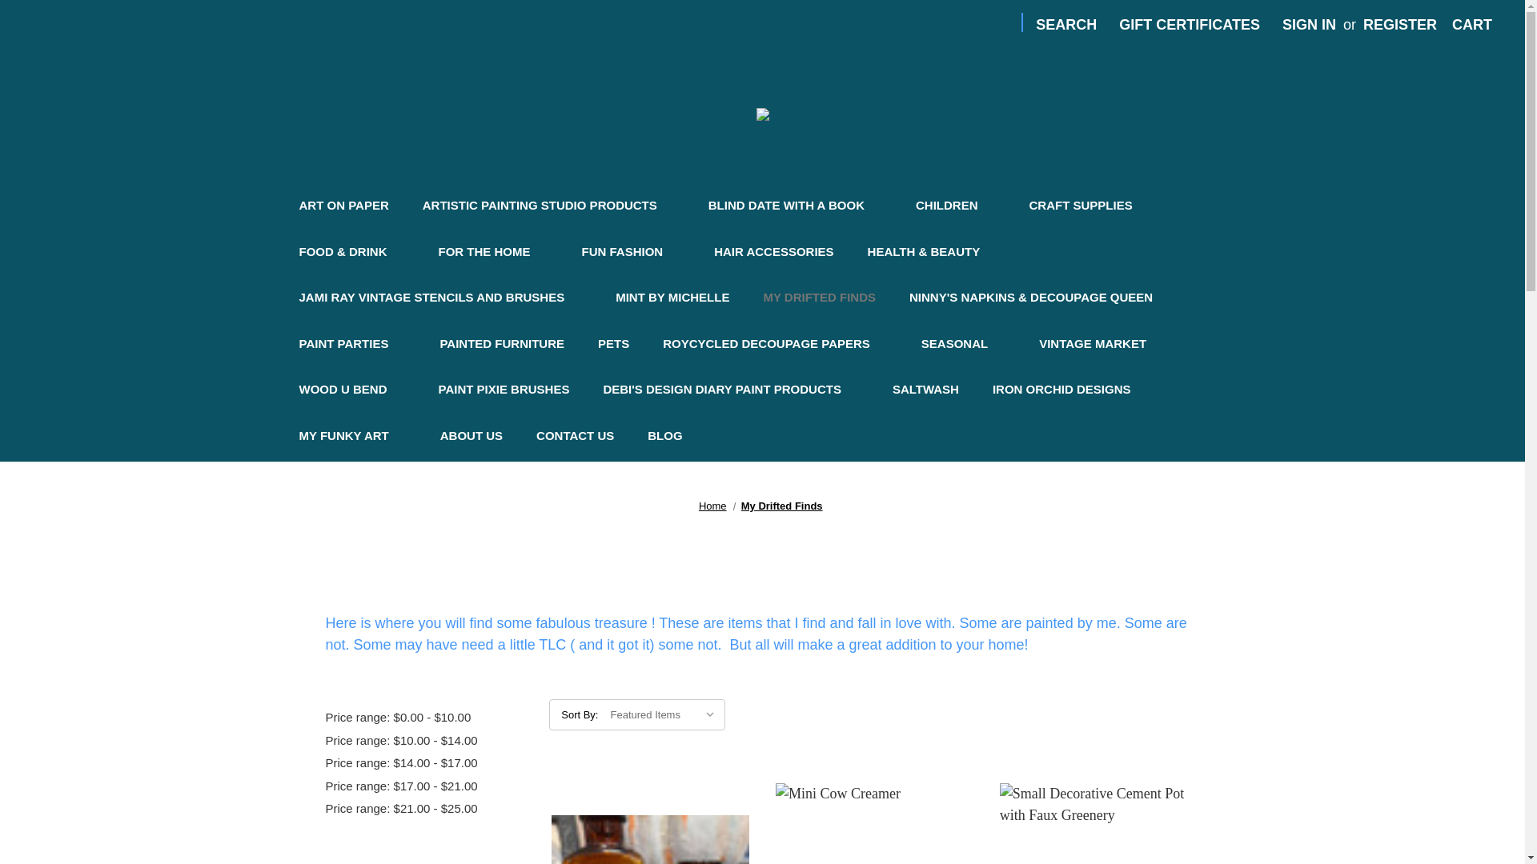 The image size is (1537, 864). I want to click on blendedvintagemarketplace, so click(762, 114).